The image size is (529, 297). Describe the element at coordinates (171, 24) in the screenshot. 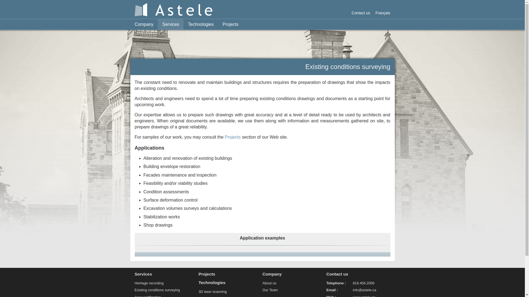

I see `Services` at that location.